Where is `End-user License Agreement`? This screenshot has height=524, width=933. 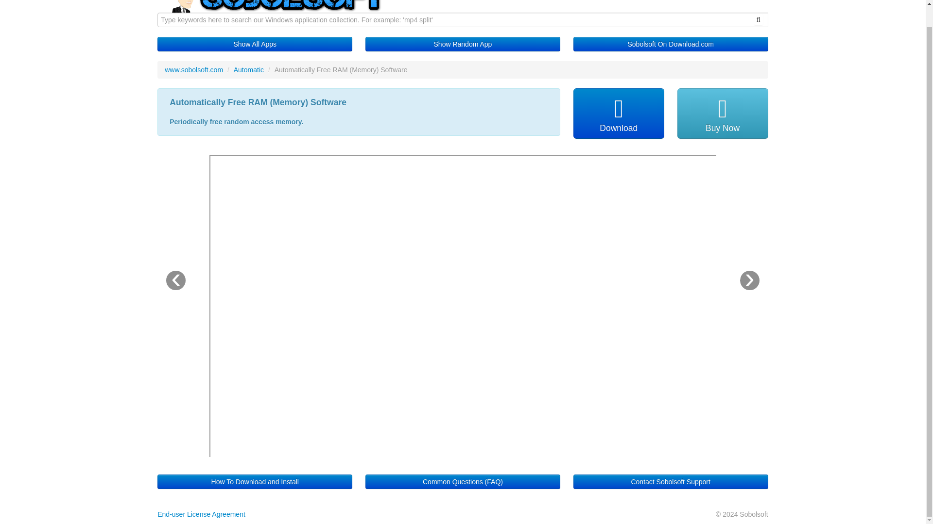 End-user License Agreement is located at coordinates (201, 514).